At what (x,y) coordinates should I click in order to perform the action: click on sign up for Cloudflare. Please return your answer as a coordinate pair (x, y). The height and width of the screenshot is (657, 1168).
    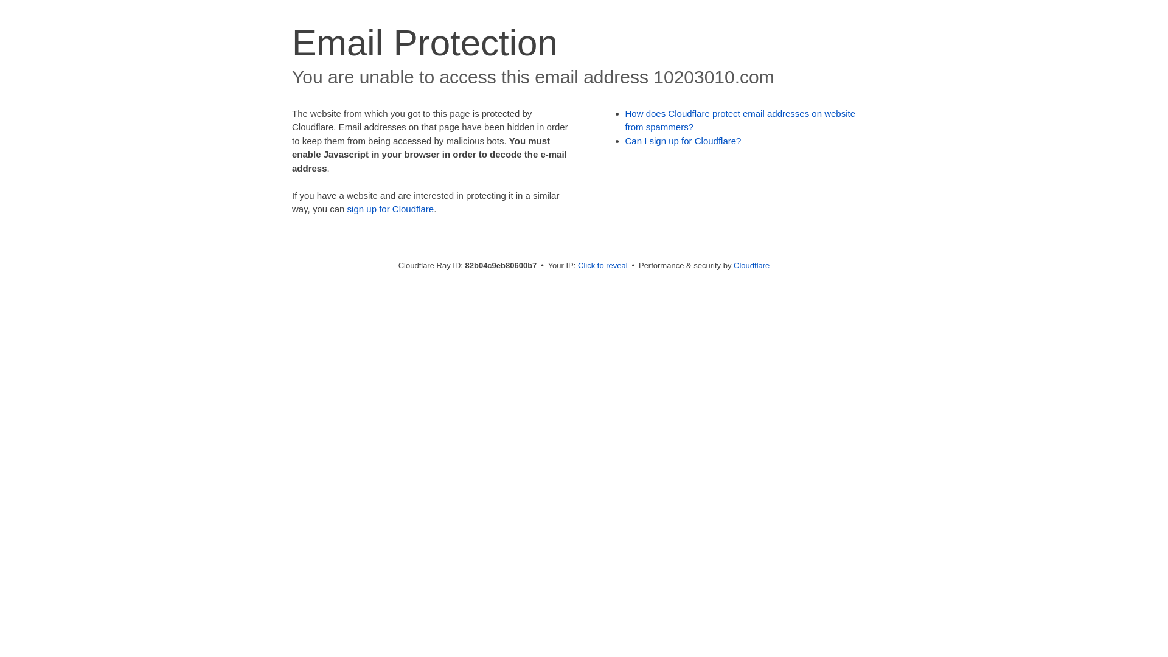
    Looking at the image, I should click on (391, 209).